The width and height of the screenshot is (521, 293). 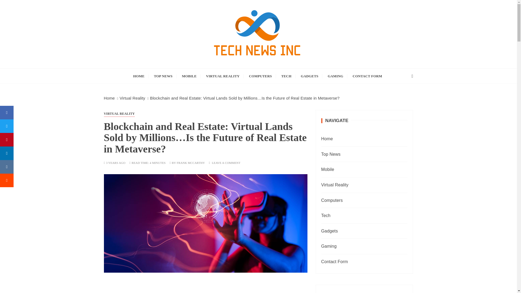 I want to click on TECH, so click(x=286, y=76).